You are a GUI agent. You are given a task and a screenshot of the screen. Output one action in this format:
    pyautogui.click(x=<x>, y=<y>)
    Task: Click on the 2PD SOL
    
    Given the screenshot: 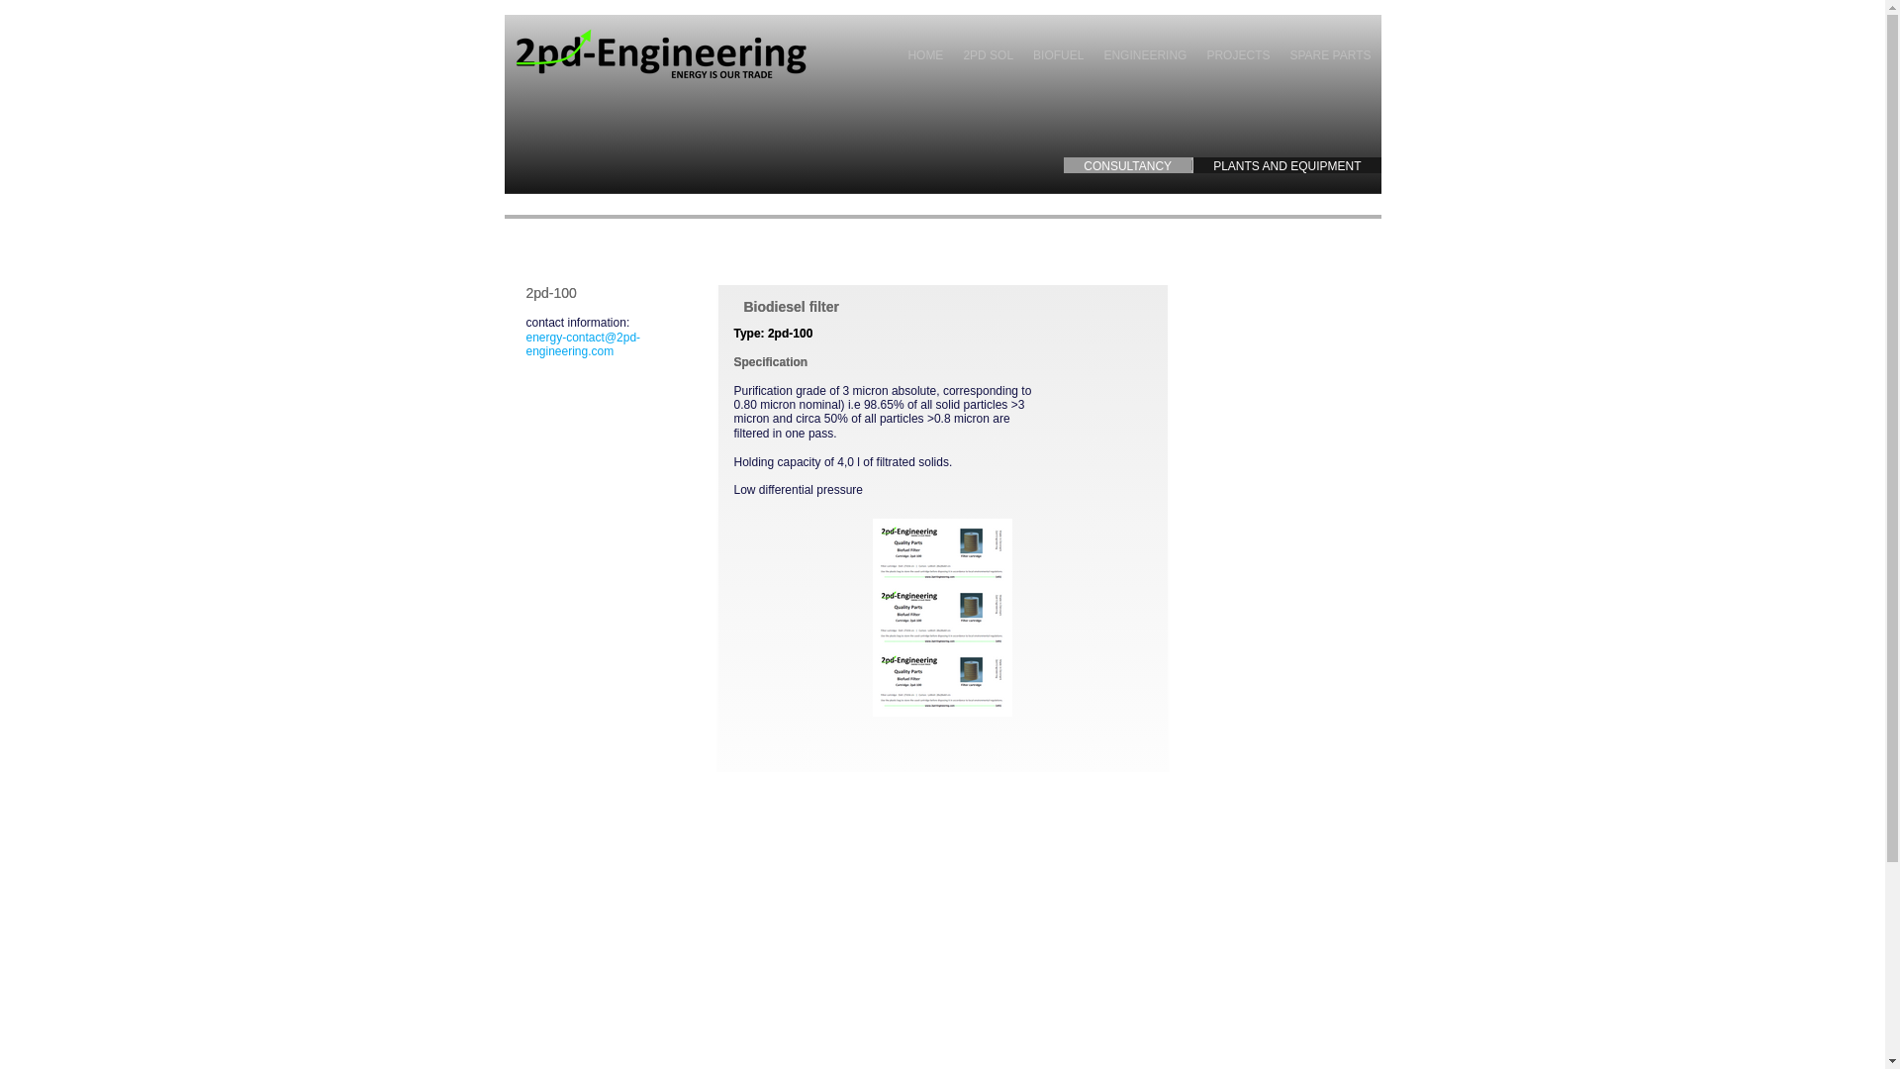 What is the action you would take?
    pyautogui.click(x=988, y=55)
    